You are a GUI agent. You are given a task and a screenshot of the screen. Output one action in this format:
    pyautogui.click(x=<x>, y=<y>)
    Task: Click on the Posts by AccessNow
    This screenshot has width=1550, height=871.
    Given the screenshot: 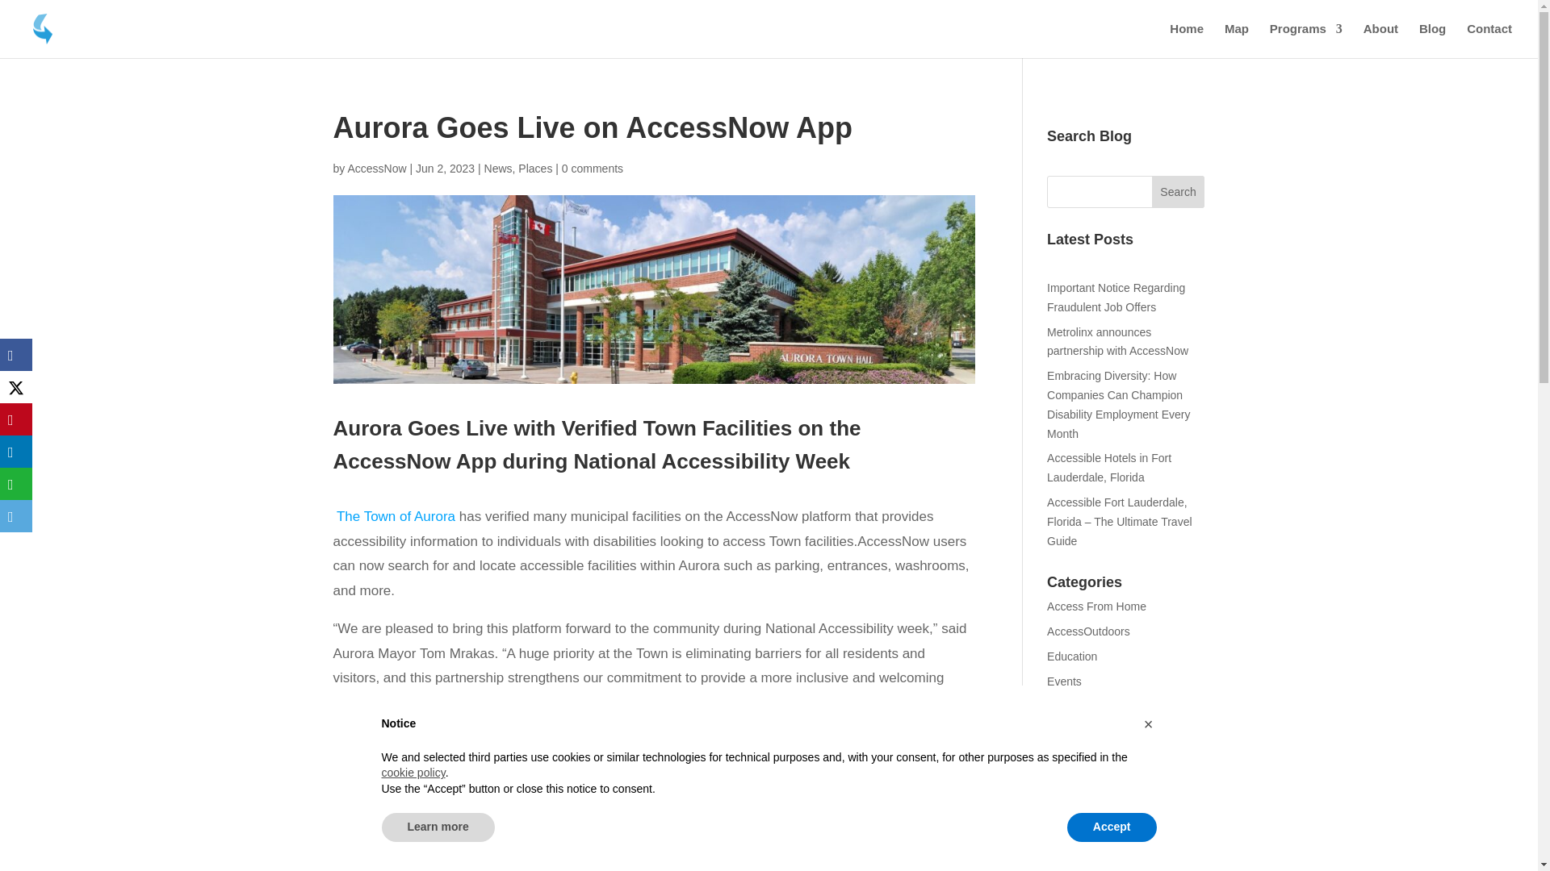 What is the action you would take?
    pyautogui.click(x=376, y=168)
    